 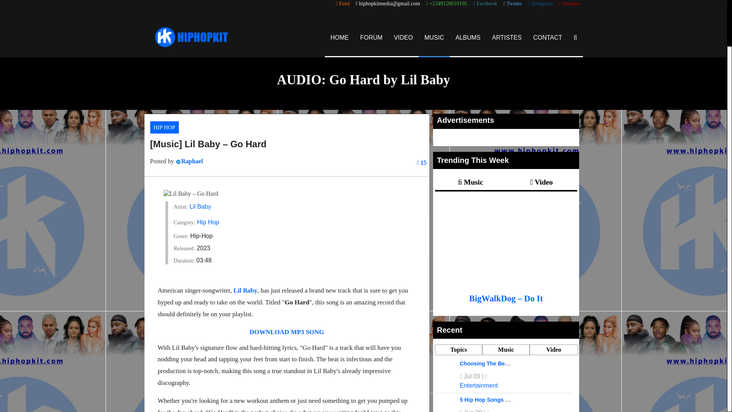 I want to click on Facebook, so click(x=485, y=4).